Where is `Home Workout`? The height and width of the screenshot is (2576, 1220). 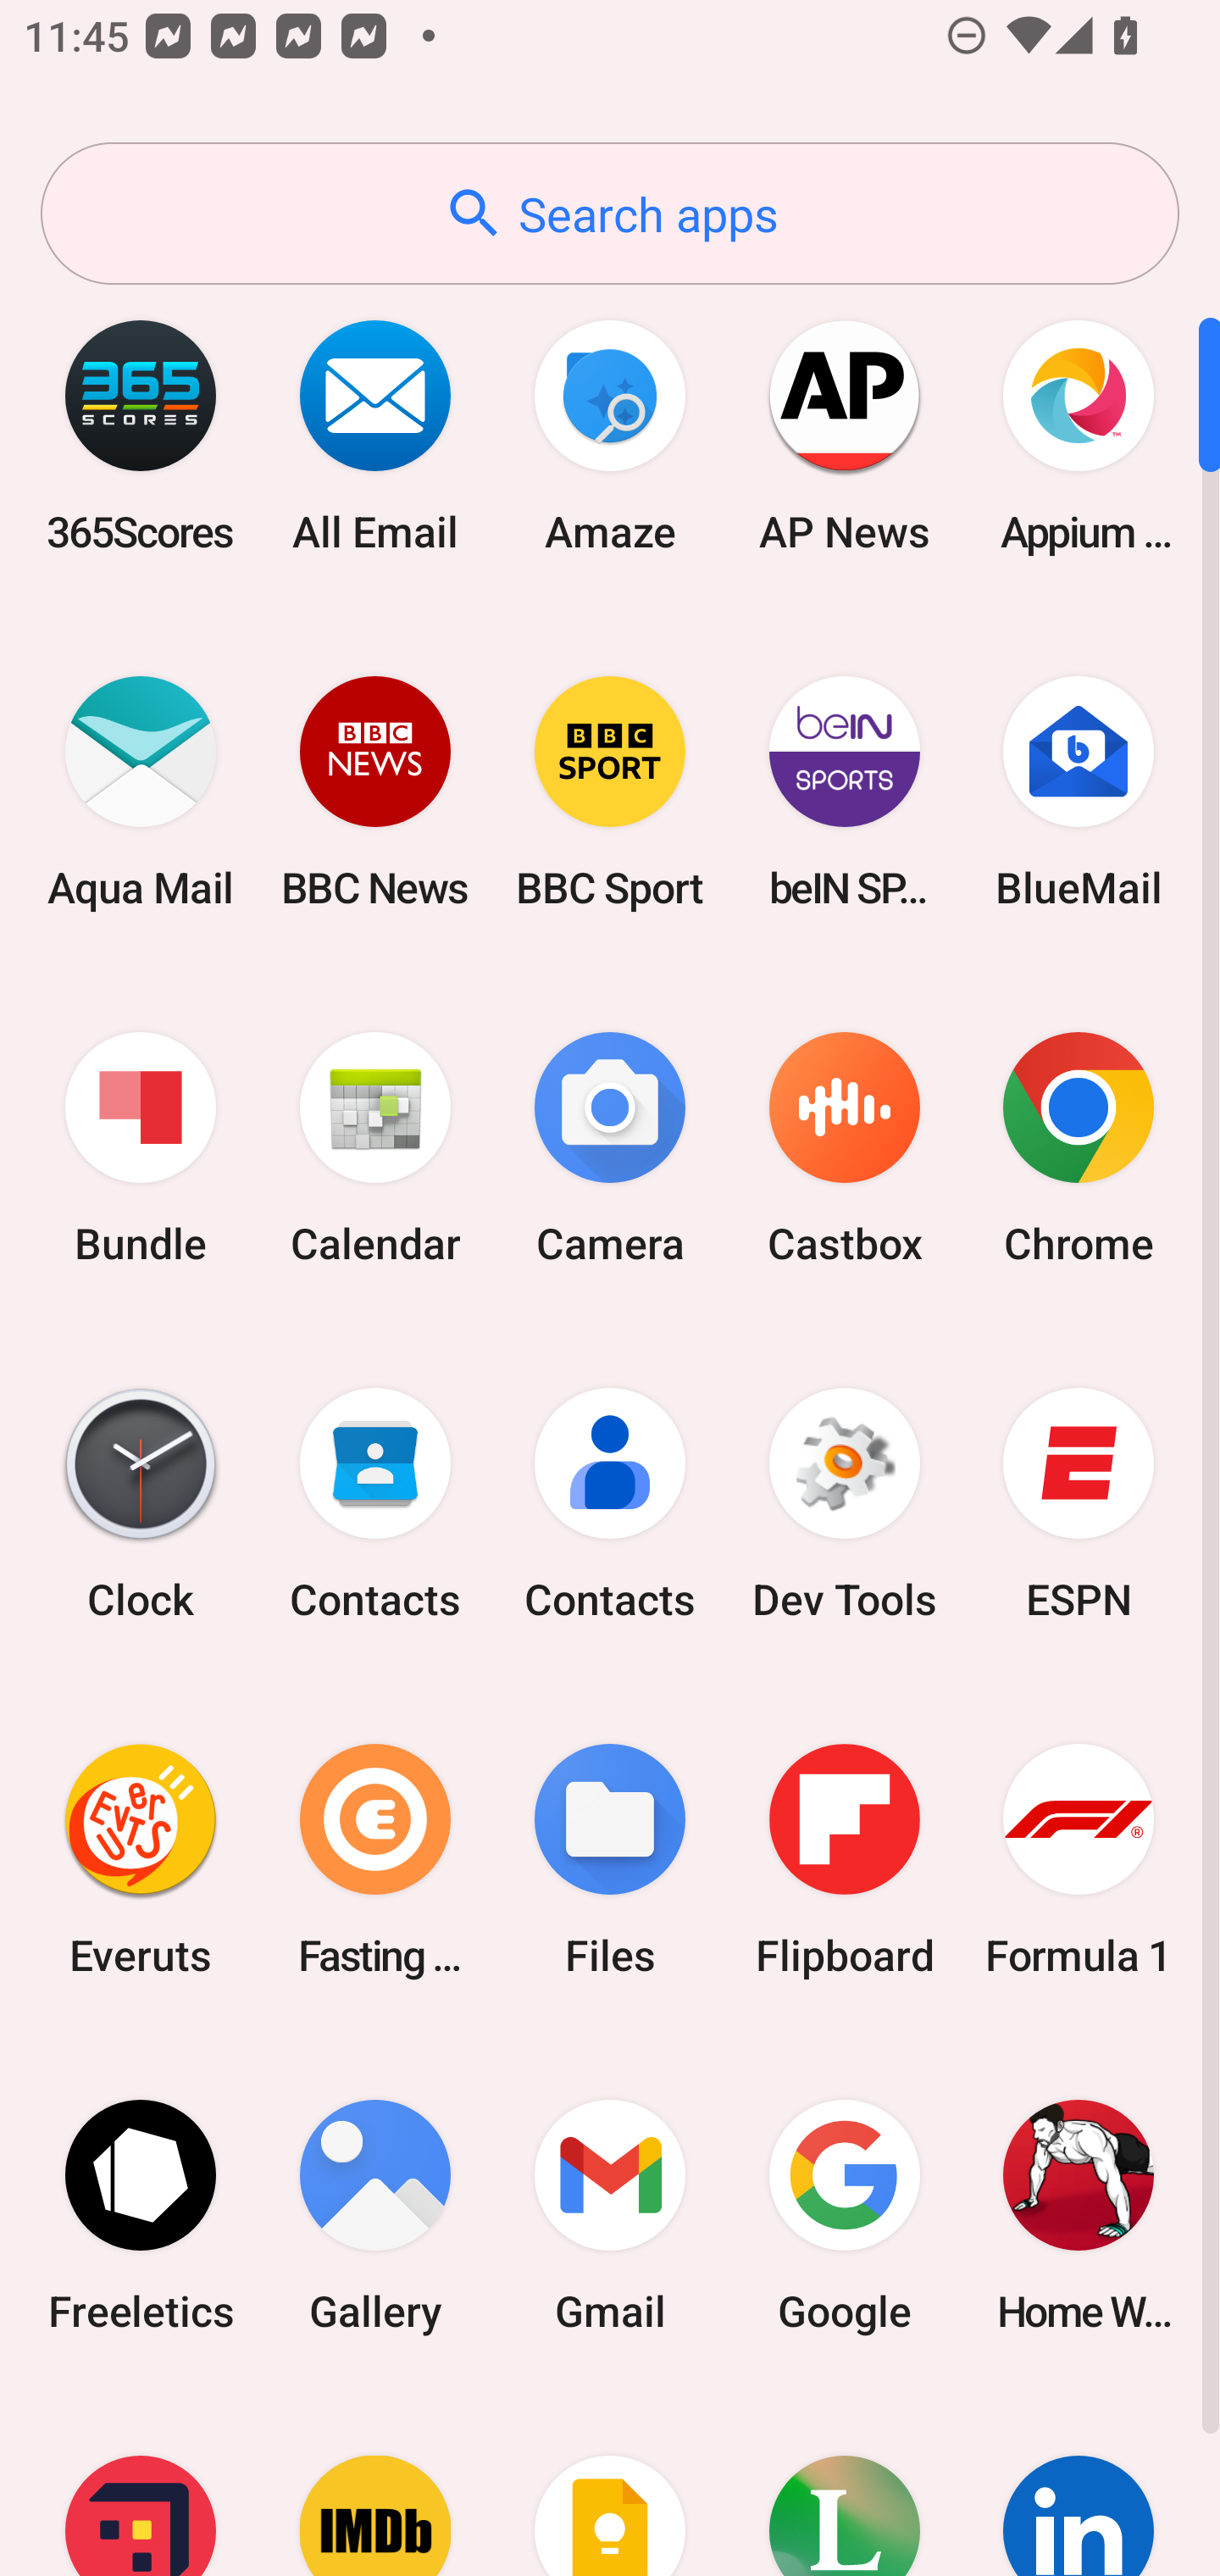 Home Workout is located at coordinates (1079, 2215).